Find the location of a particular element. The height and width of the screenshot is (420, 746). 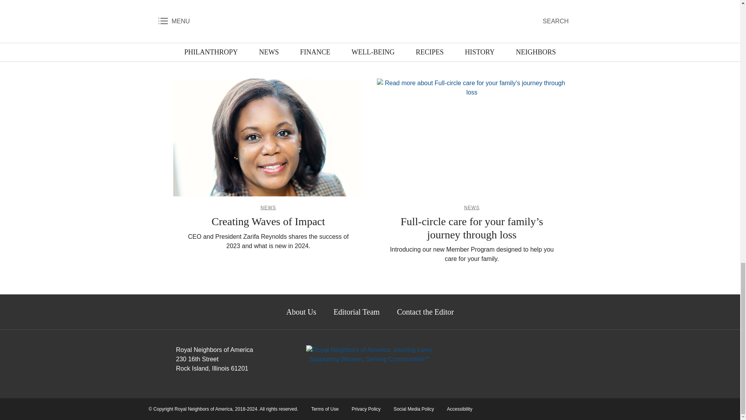

LinkedIn is located at coordinates (370, 28).